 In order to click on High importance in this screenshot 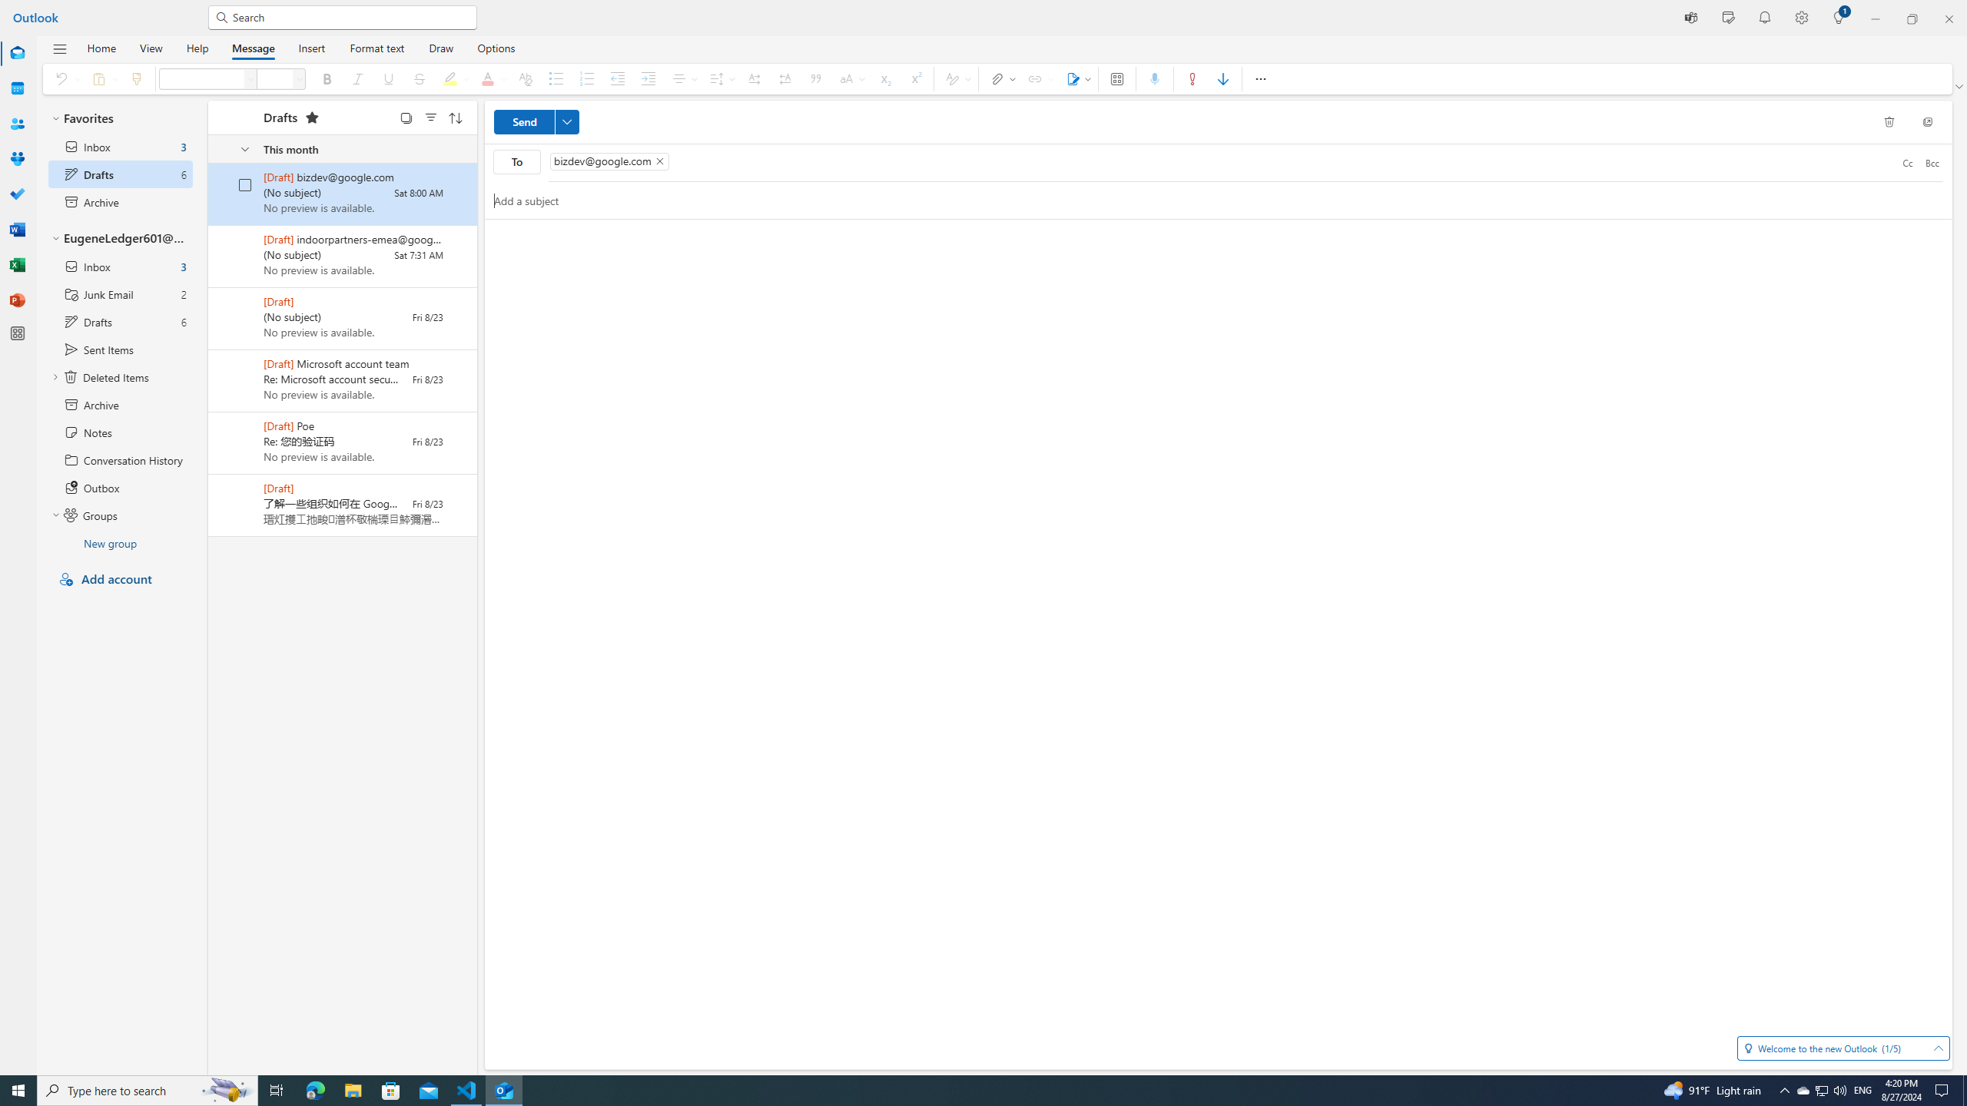, I will do `click(1191, 78)`.